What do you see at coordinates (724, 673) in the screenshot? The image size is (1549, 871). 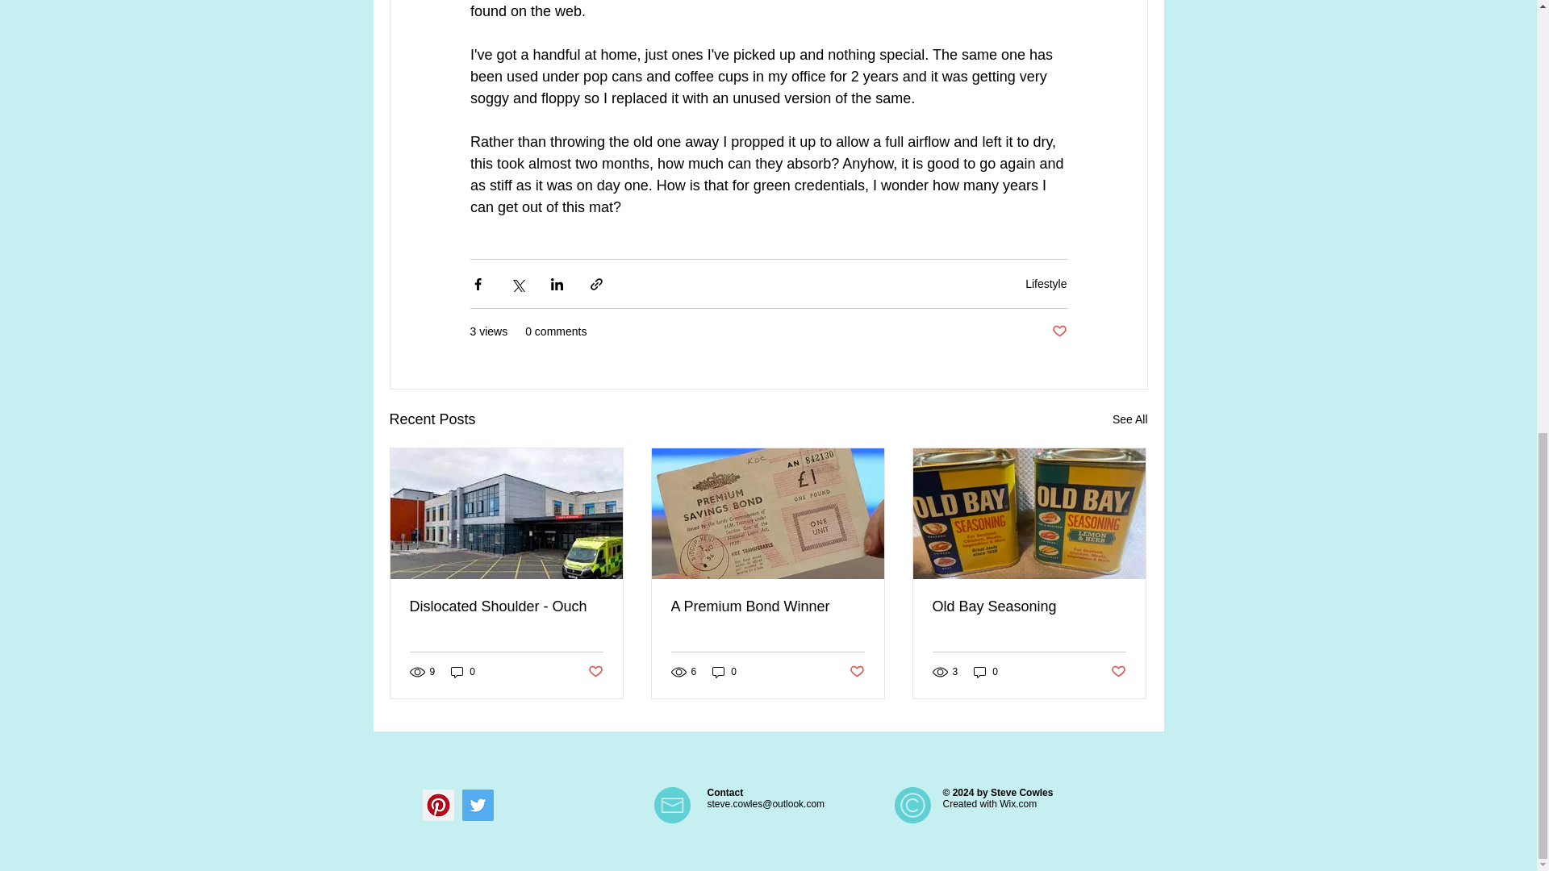 I see `0` at bounding box center [724, 673].